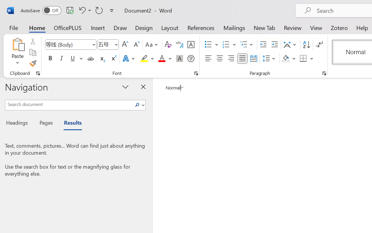 This screenshot has width=372, height=233. What do you see at coordinates (270, 59) in the screenshot?
I see `Line and Paragraph Spacing` at bounding box center [270, 59].